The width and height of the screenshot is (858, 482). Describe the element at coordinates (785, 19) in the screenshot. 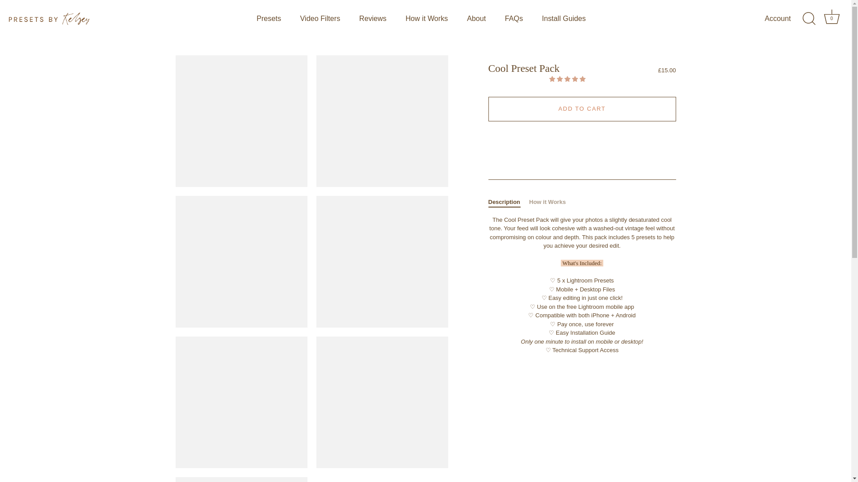

I see `Account` at that location.